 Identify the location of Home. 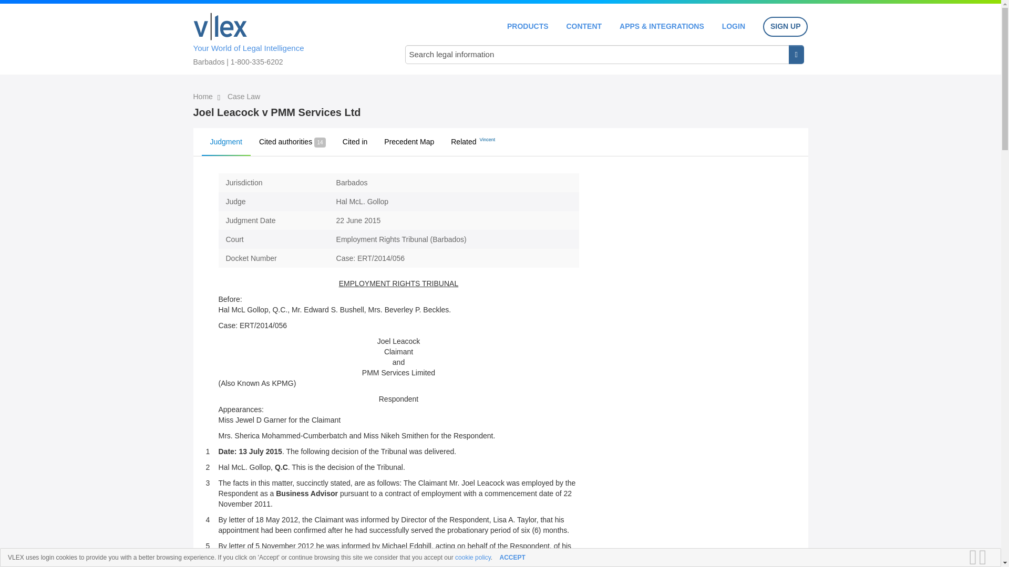
(220, 26).